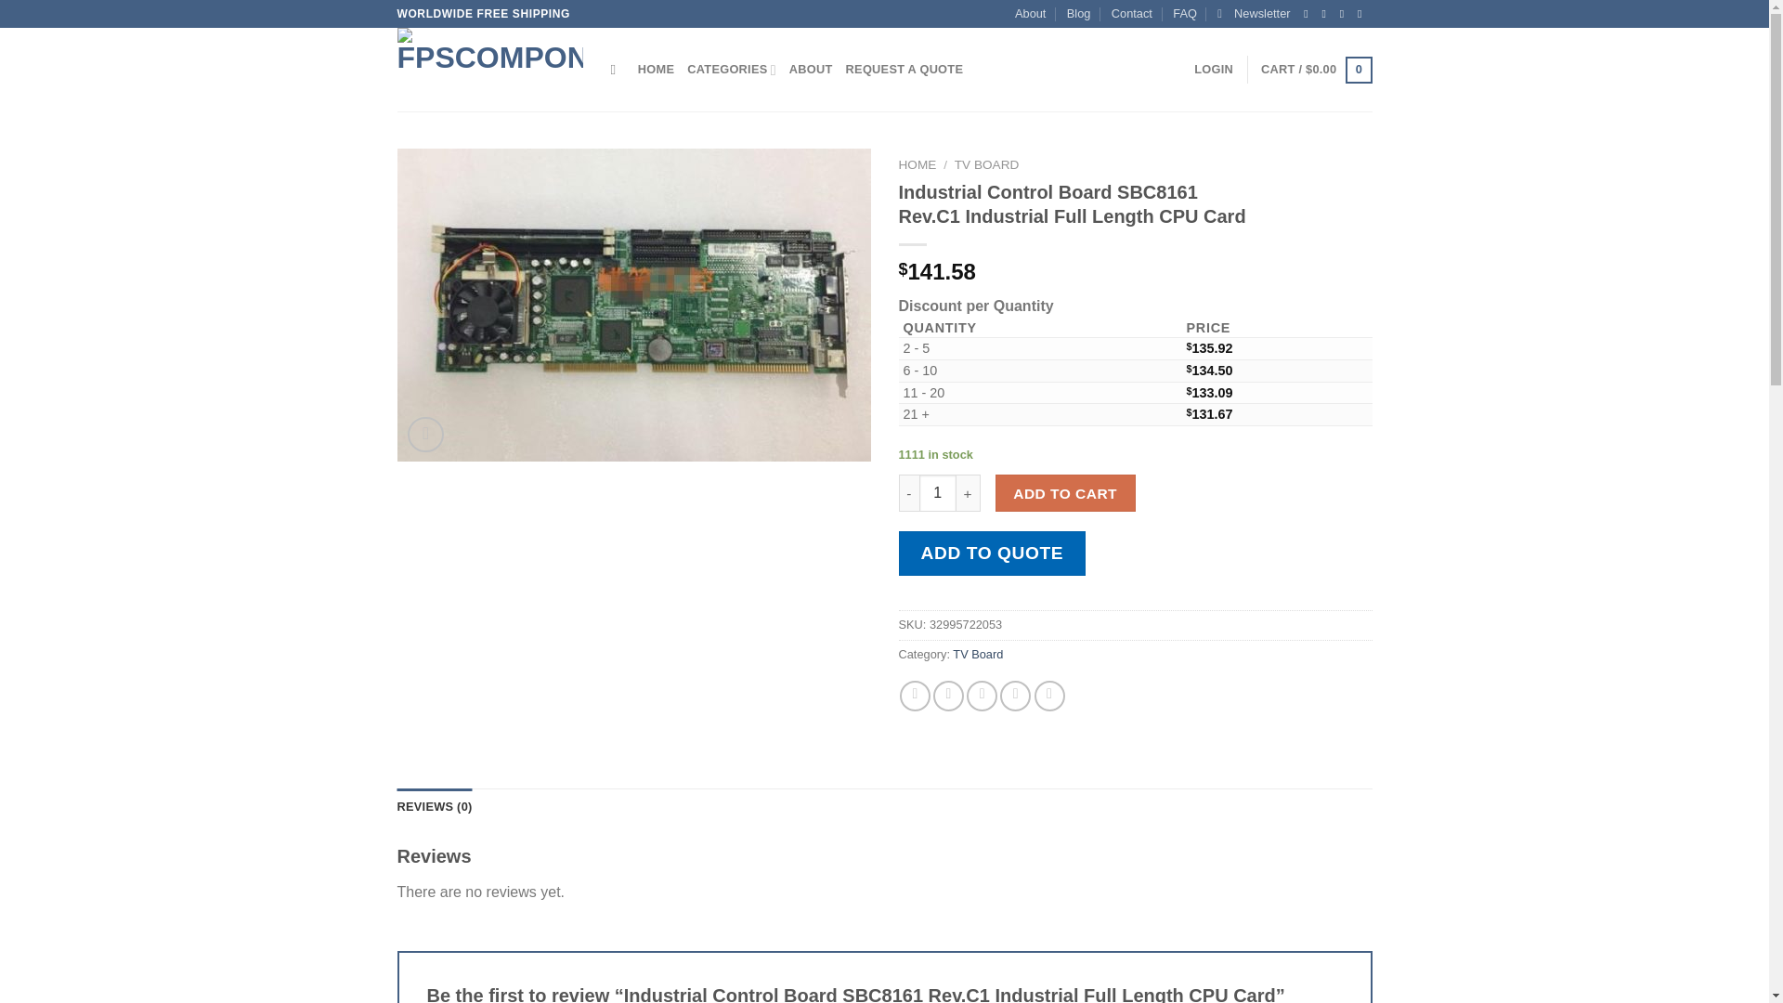  What do you see at coordinates (490, 69) in the screenshot?
I see `fpscomponents.com - Computer Parts, Server IT Hardware` at bounding box center [490, 69].